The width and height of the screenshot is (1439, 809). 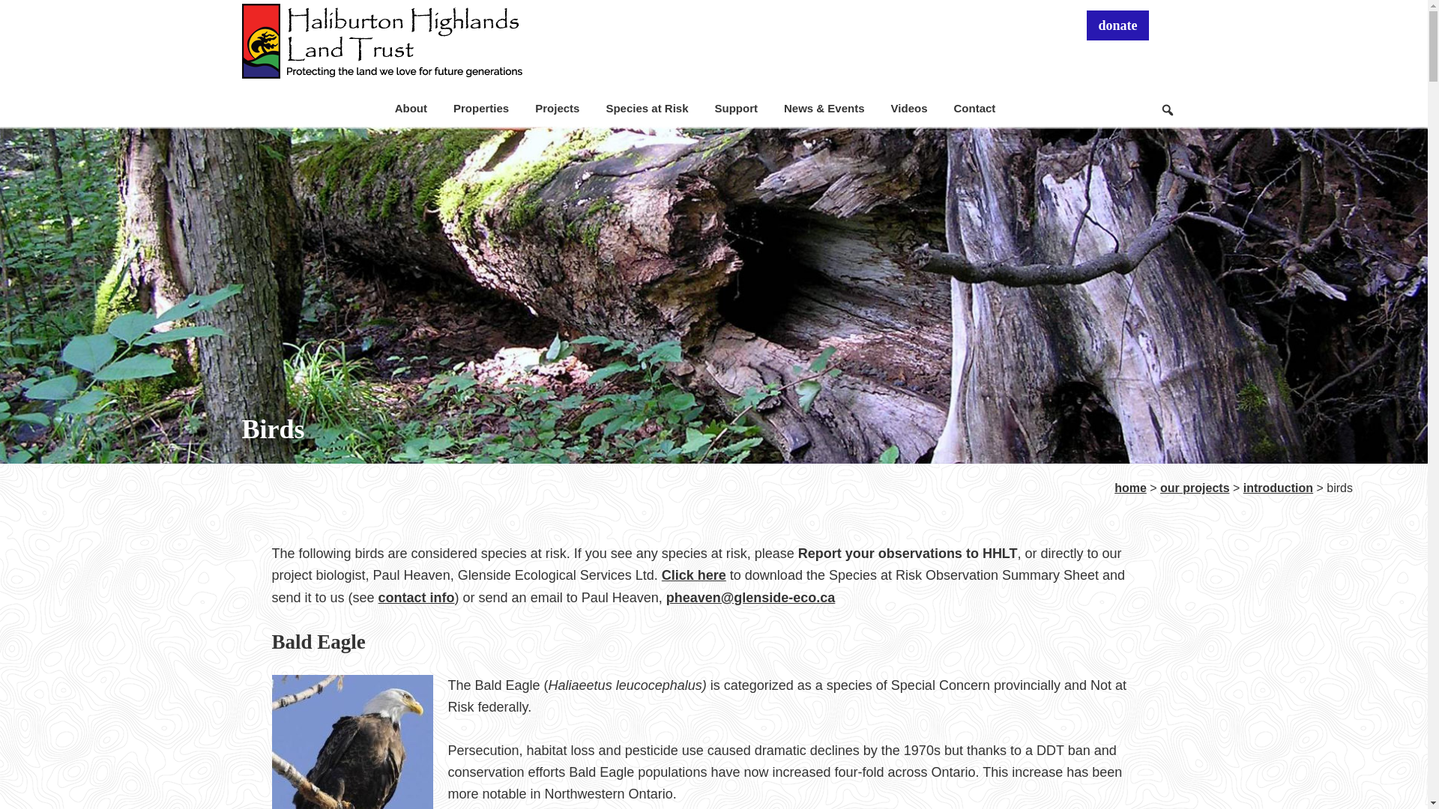 What do you see at coordinates (1117, 25) in the screenshot?
I see `donate` at bounding box center [1117, 25].